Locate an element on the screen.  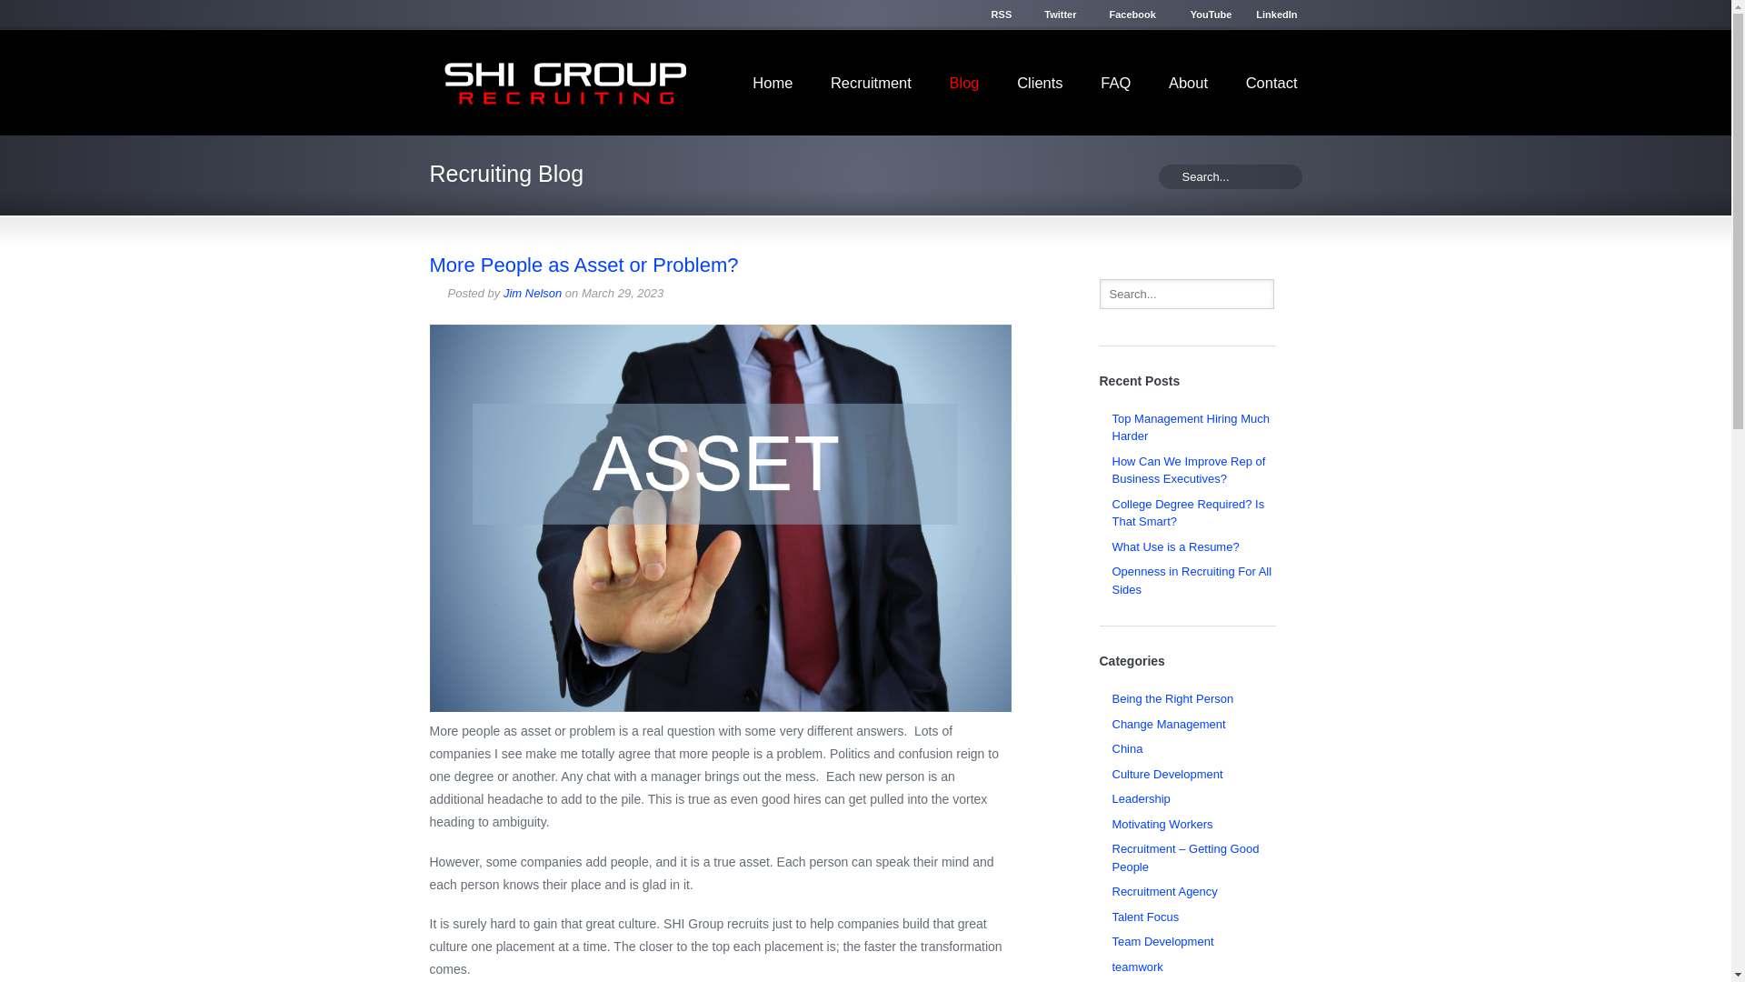
More People as Asset or Problem? is located at coordinates (583, 264).